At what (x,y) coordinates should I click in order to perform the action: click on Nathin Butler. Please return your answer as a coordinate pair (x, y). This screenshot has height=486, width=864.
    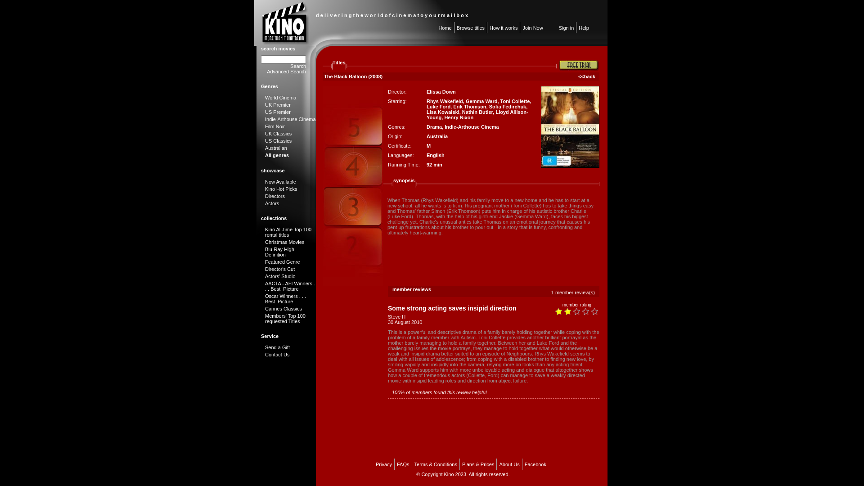
    Looking at the image, I should click on (477, 112).